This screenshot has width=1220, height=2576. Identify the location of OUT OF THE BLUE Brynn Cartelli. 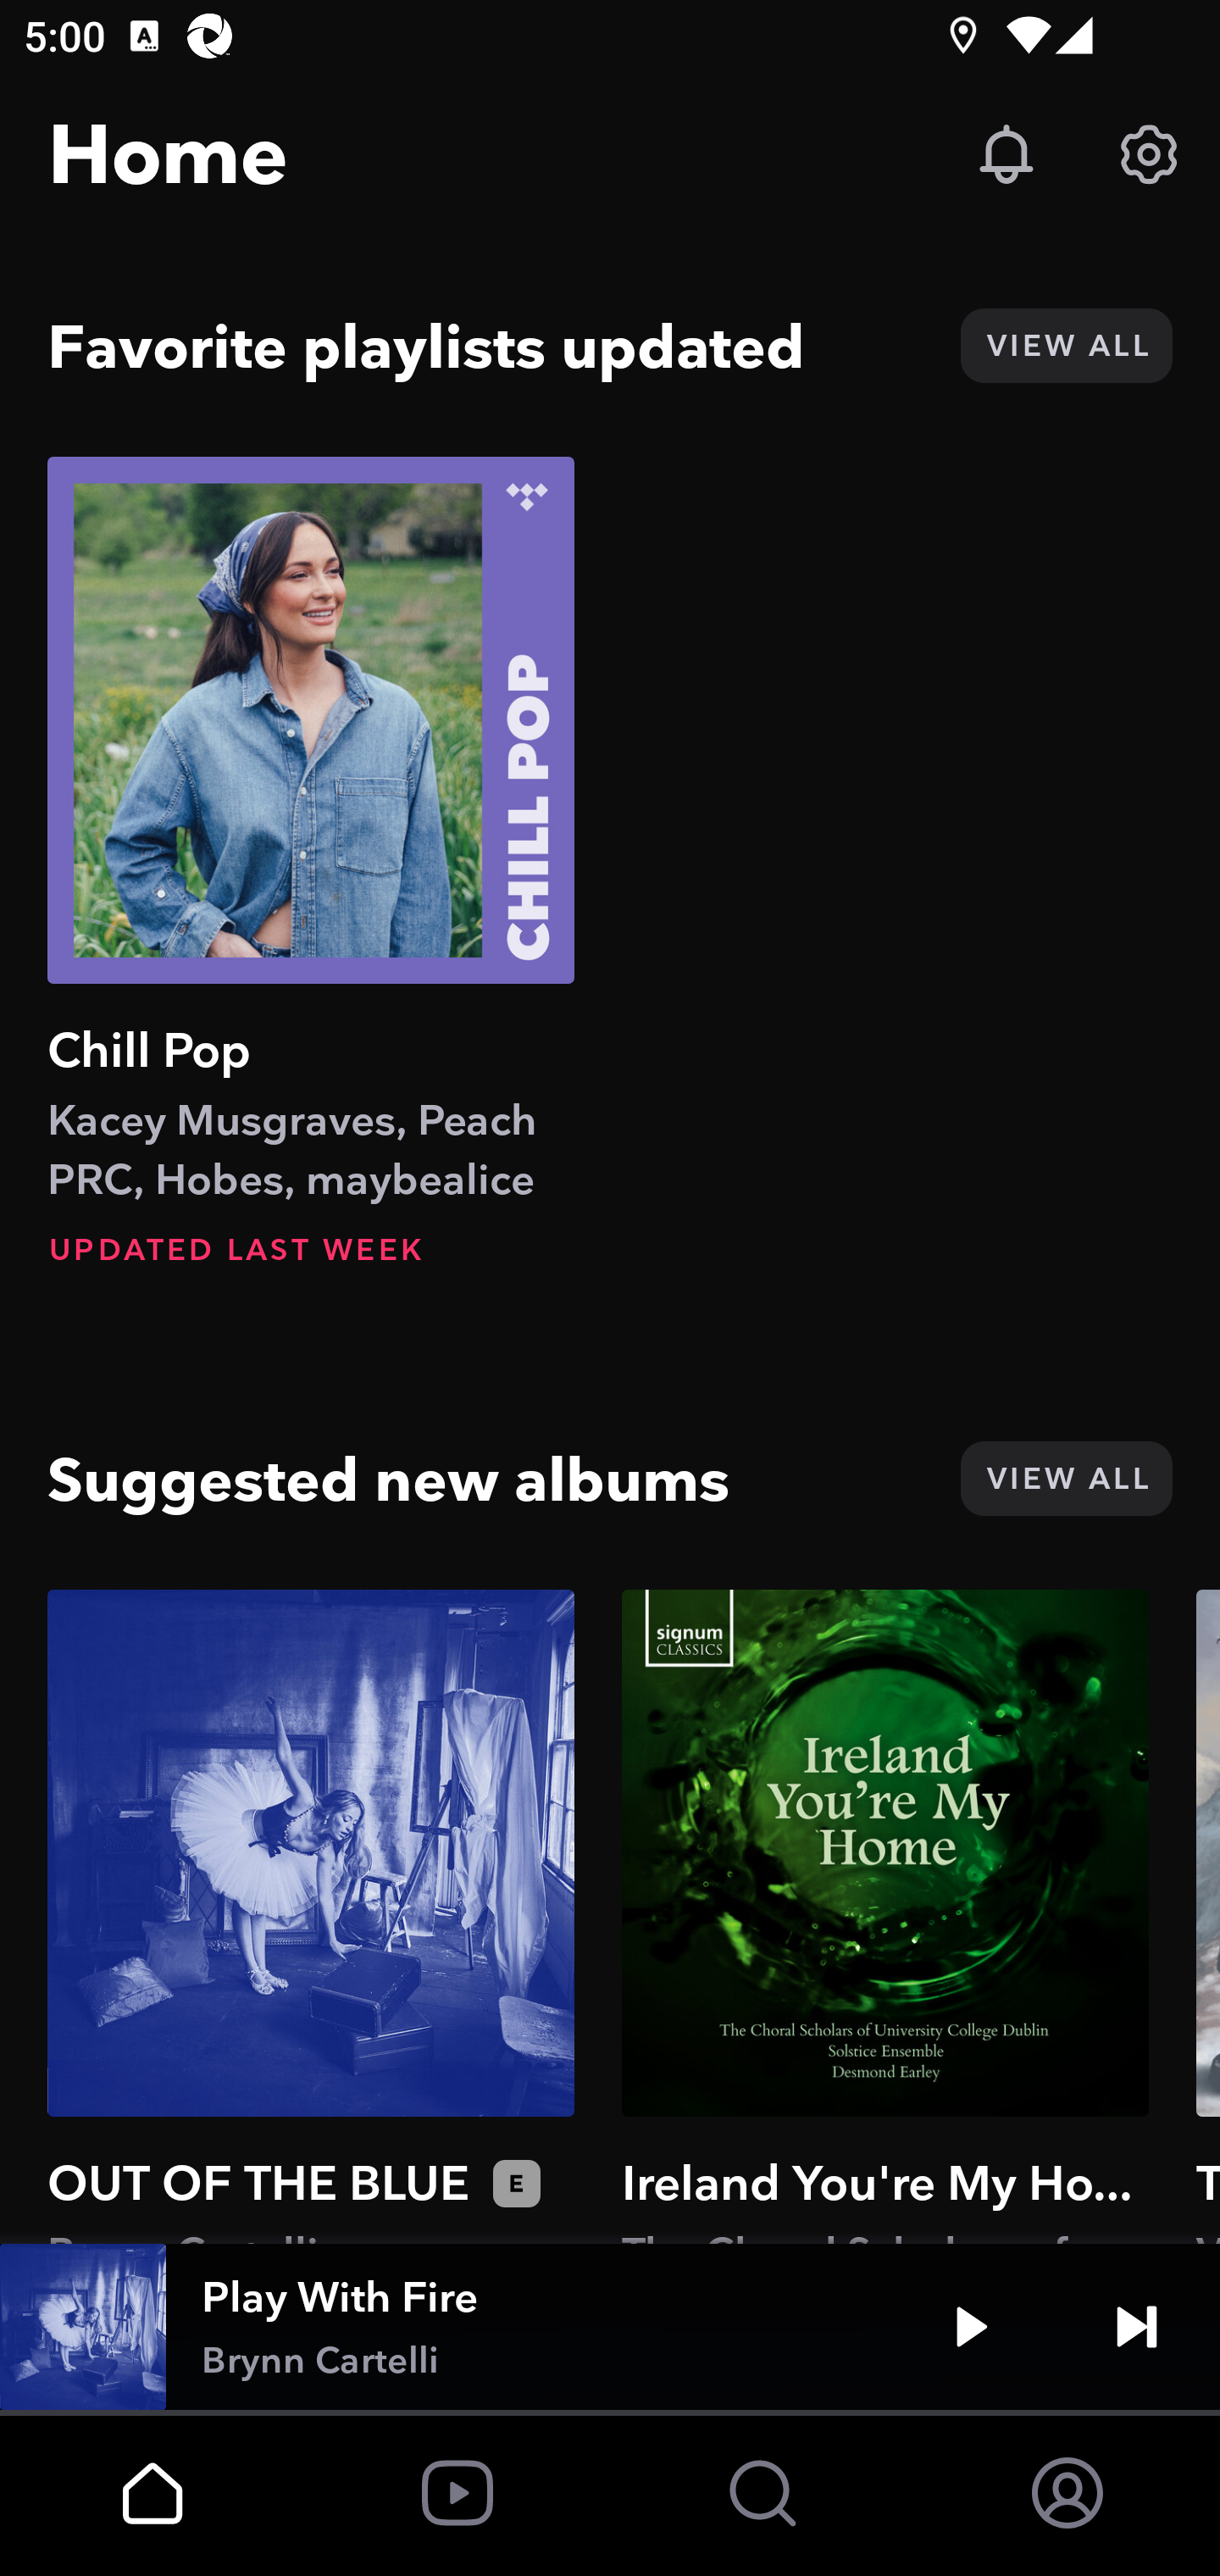
(311, 1916).